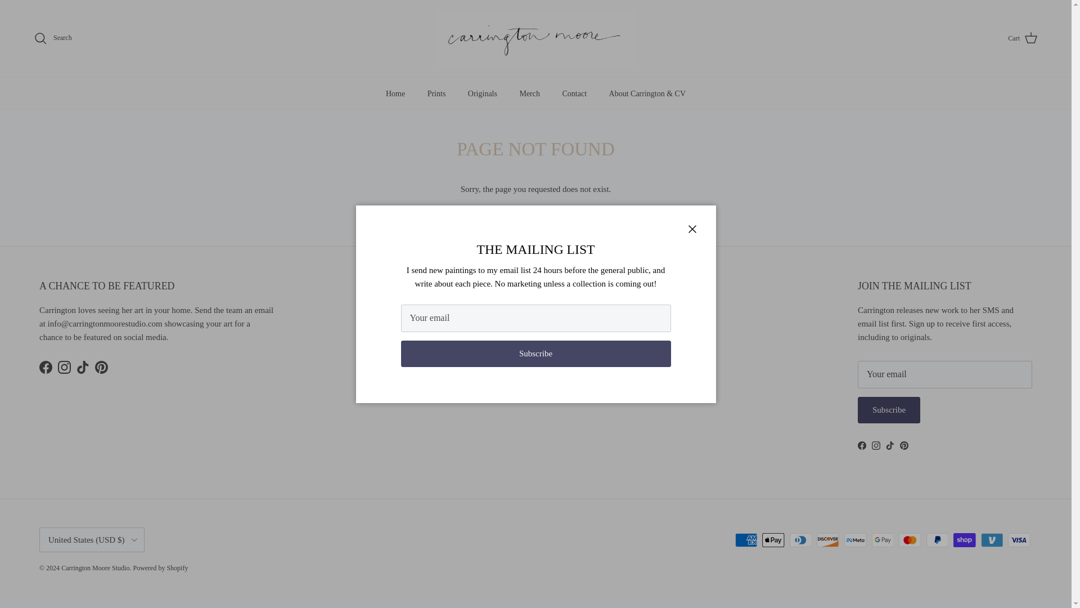 Image resolution: width=1080 pixels, height=608 pixels. What do you see at coordinates (436, 93) in the screenshot?
I see `Prints` at bounding box center [436, 93].